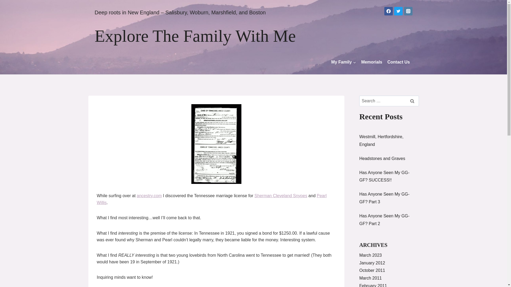 The image size is (511, 287). Describe the element at coordinates (372, 62) in the screenshot. I see `Memorials` at that location.